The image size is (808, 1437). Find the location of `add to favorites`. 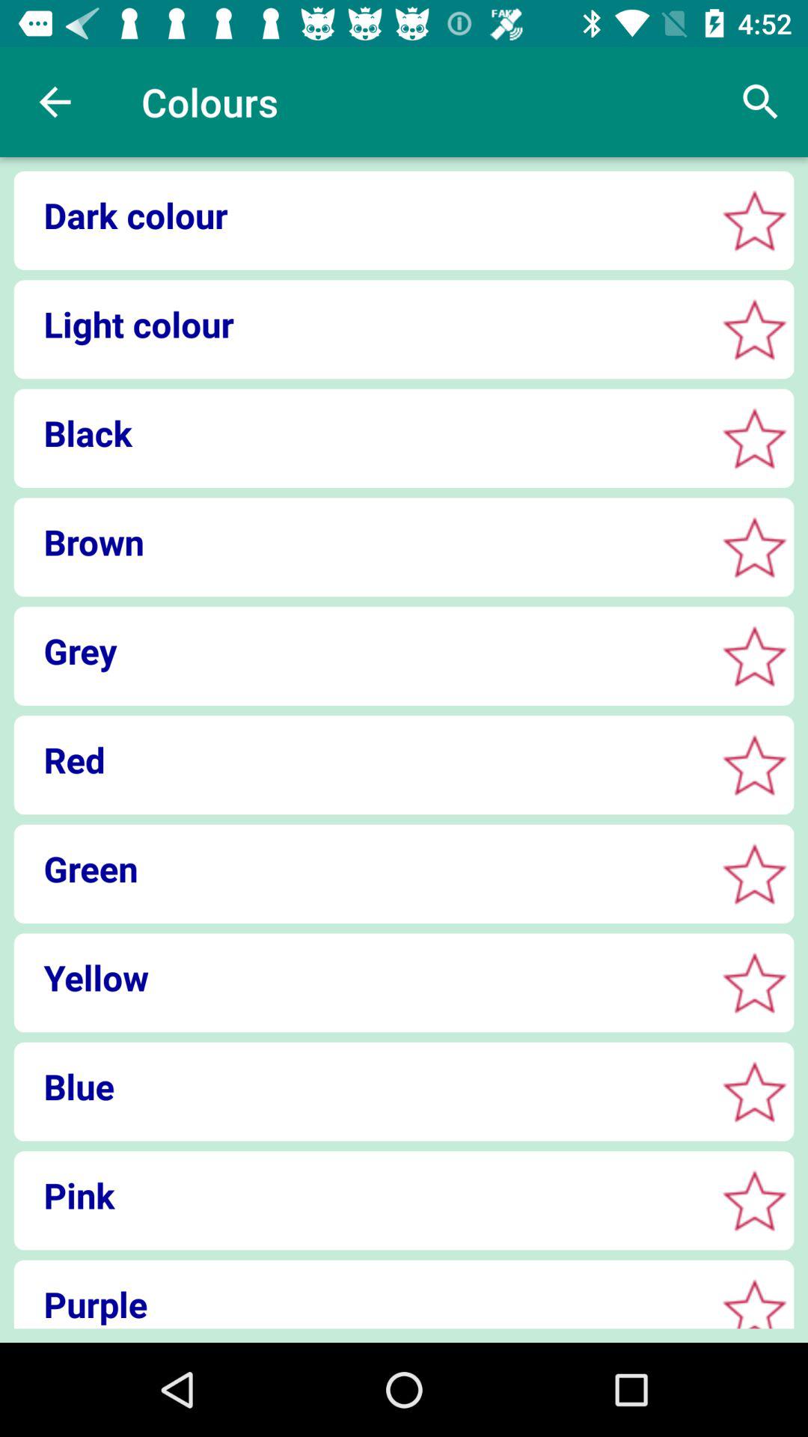

add to favorites is located at coordinates (754, 982).